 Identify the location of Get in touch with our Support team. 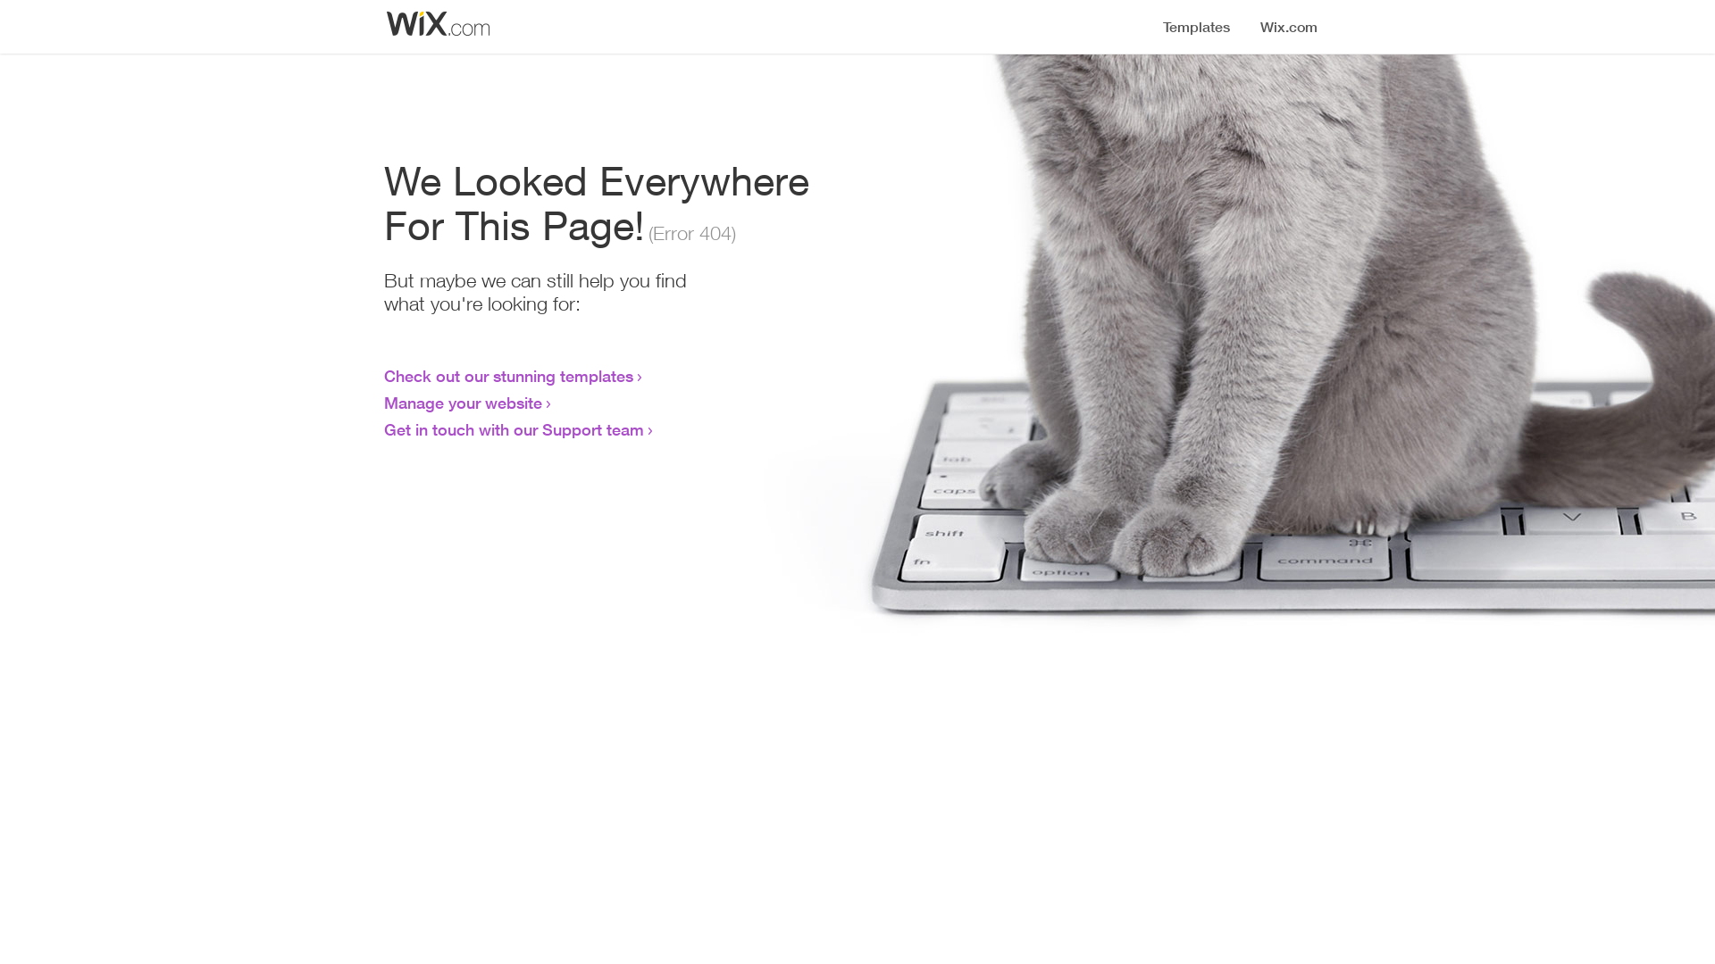
(514, 429).